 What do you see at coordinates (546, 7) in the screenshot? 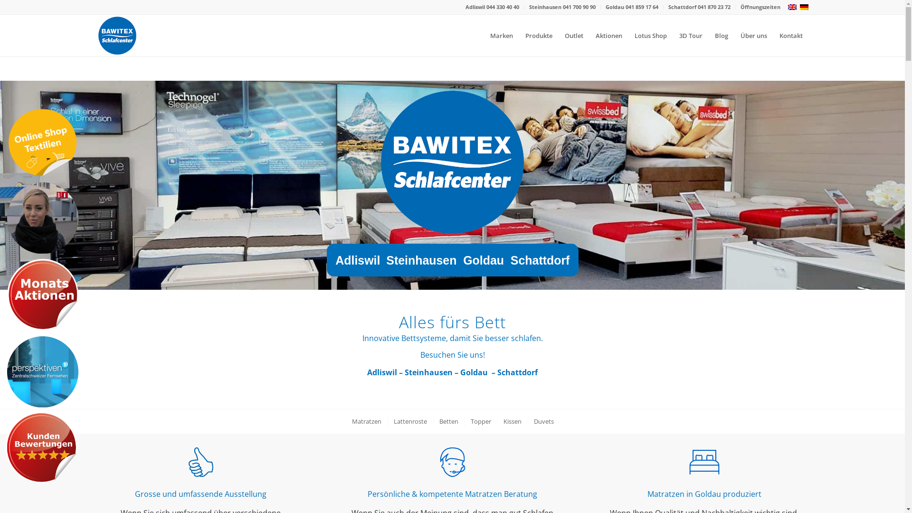
I see `Steinhausen` at bounding box center [546, 7].